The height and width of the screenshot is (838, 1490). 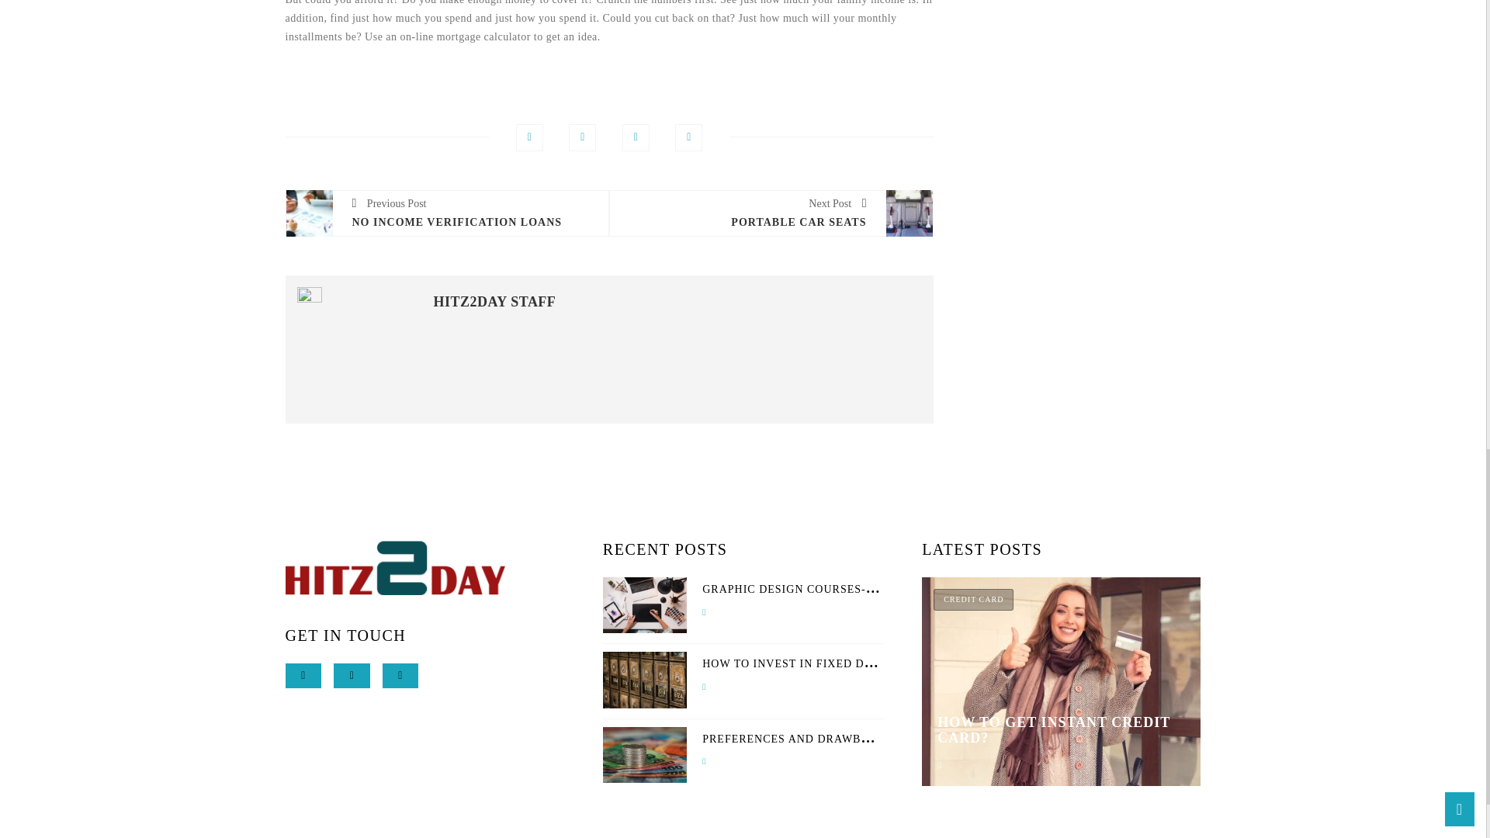 What do you see at coordinates (396, 567) in the screenshot?
I see `contact Image` at bounding box center [396, 567].